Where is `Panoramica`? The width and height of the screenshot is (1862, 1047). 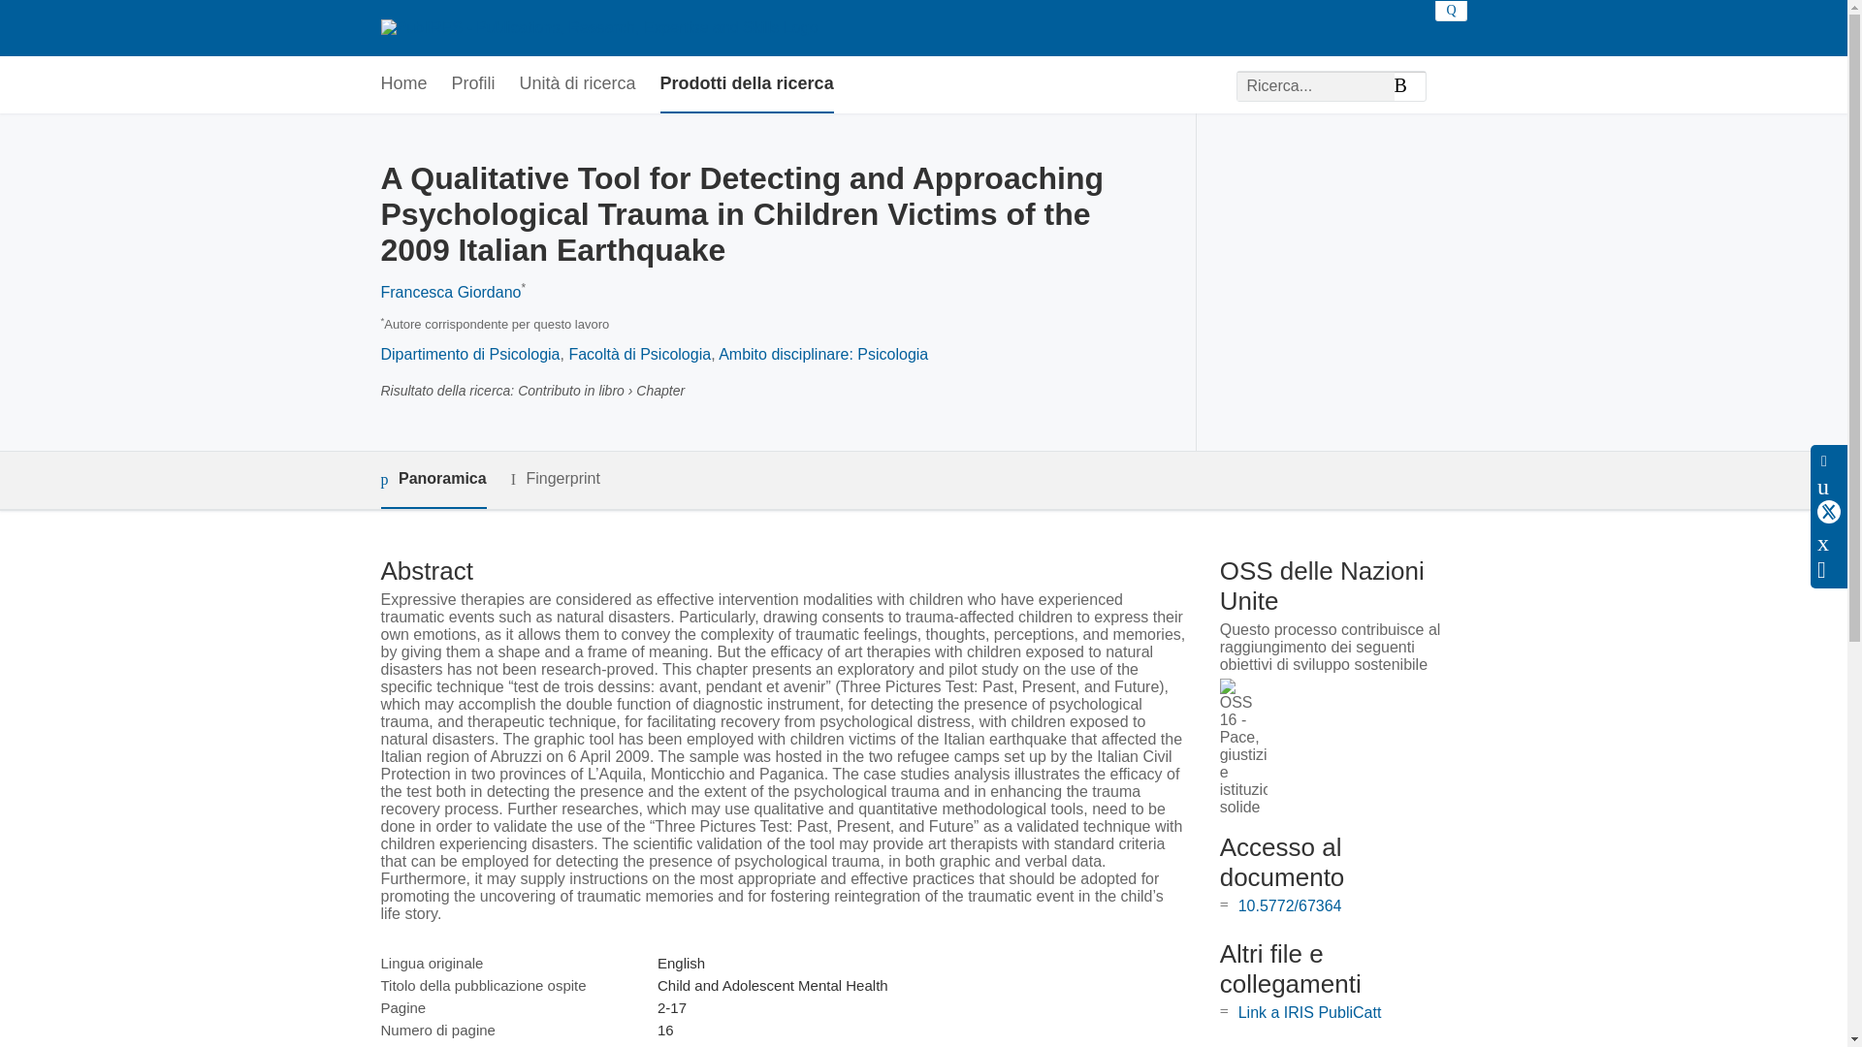
Panoramica is located at coordinates (433, 479).